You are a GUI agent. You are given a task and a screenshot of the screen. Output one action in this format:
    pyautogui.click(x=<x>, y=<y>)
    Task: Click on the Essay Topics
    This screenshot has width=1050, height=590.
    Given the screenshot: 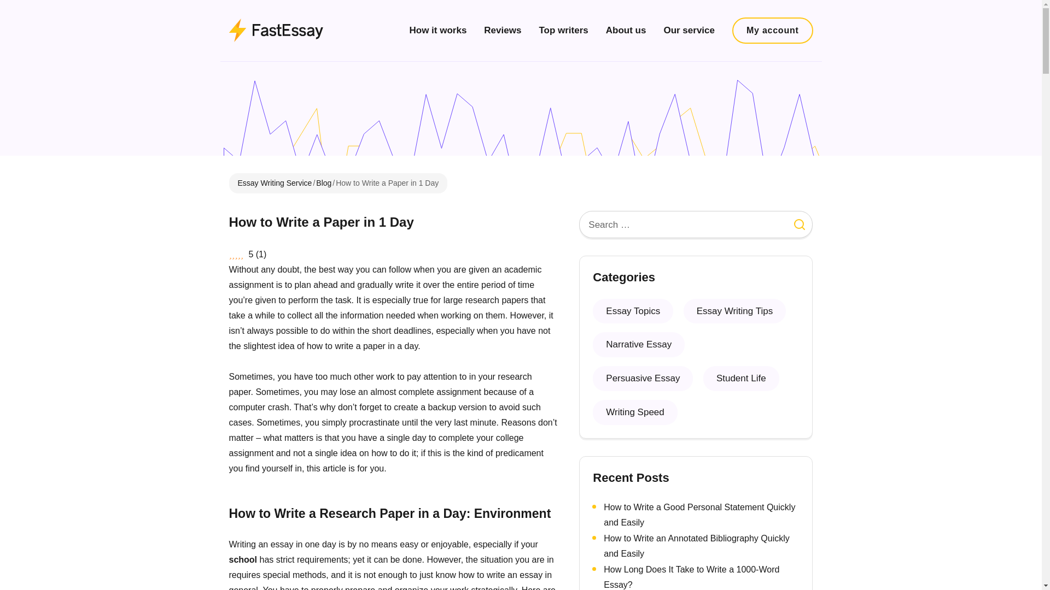 What is the action you would take?
    pyautogui.click(x=633, y=310)
    